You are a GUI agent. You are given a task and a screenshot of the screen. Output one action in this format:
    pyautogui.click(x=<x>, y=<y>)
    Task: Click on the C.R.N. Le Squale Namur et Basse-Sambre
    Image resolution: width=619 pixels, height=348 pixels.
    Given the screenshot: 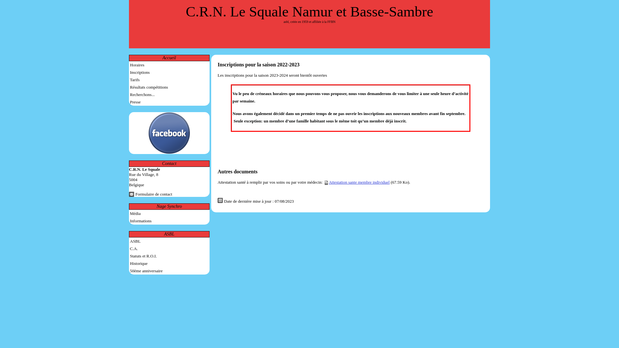 What is the action you would take?
    pyautogui.click(x=309, y=12)
    